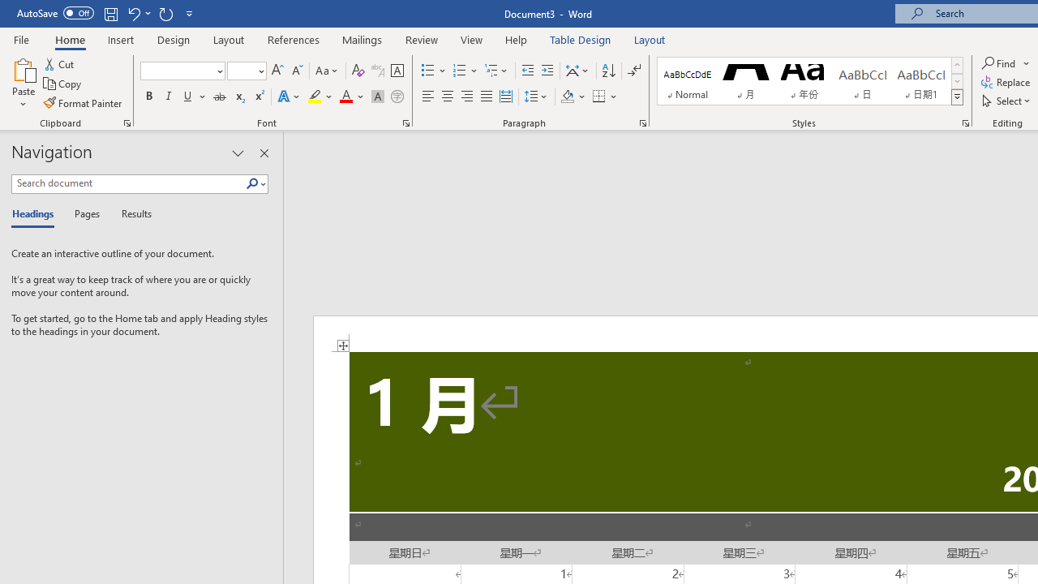 The image size is (1038, 584). Describe the element at coordinates (259, 71) in the screenshot. I see `Open` at that location.